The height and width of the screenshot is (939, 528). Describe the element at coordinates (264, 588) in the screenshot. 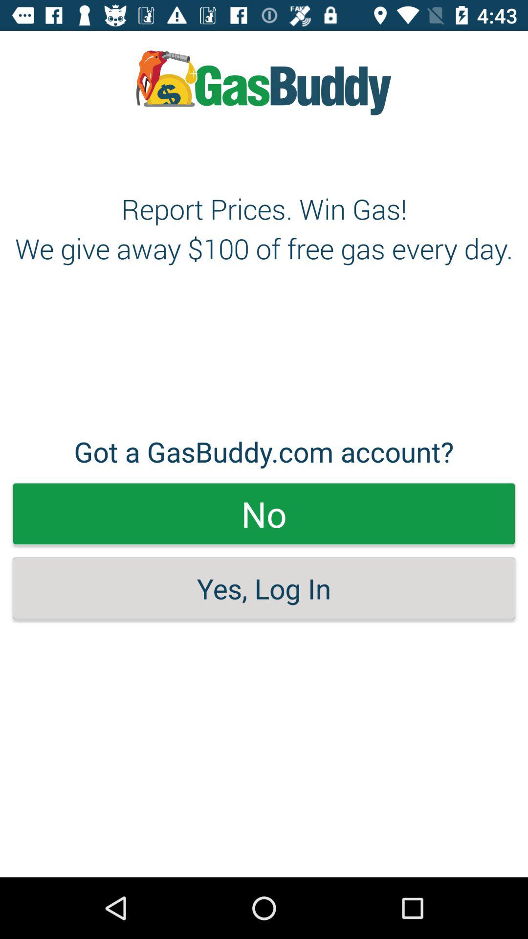

I see `launch yes, log in item` at that location.